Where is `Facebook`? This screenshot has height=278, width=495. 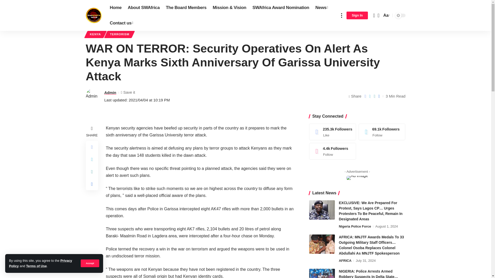 Facebook is located at coordinates (333, 132).